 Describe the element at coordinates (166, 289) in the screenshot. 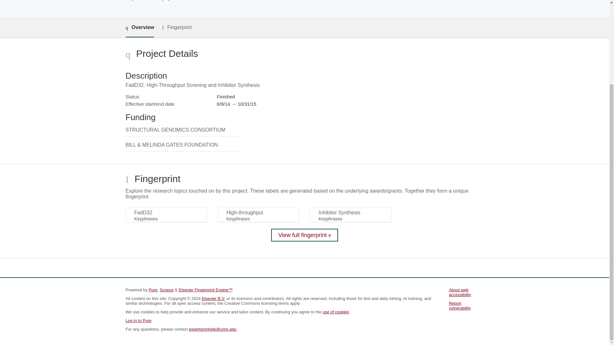

I see `Scopus` at that location.